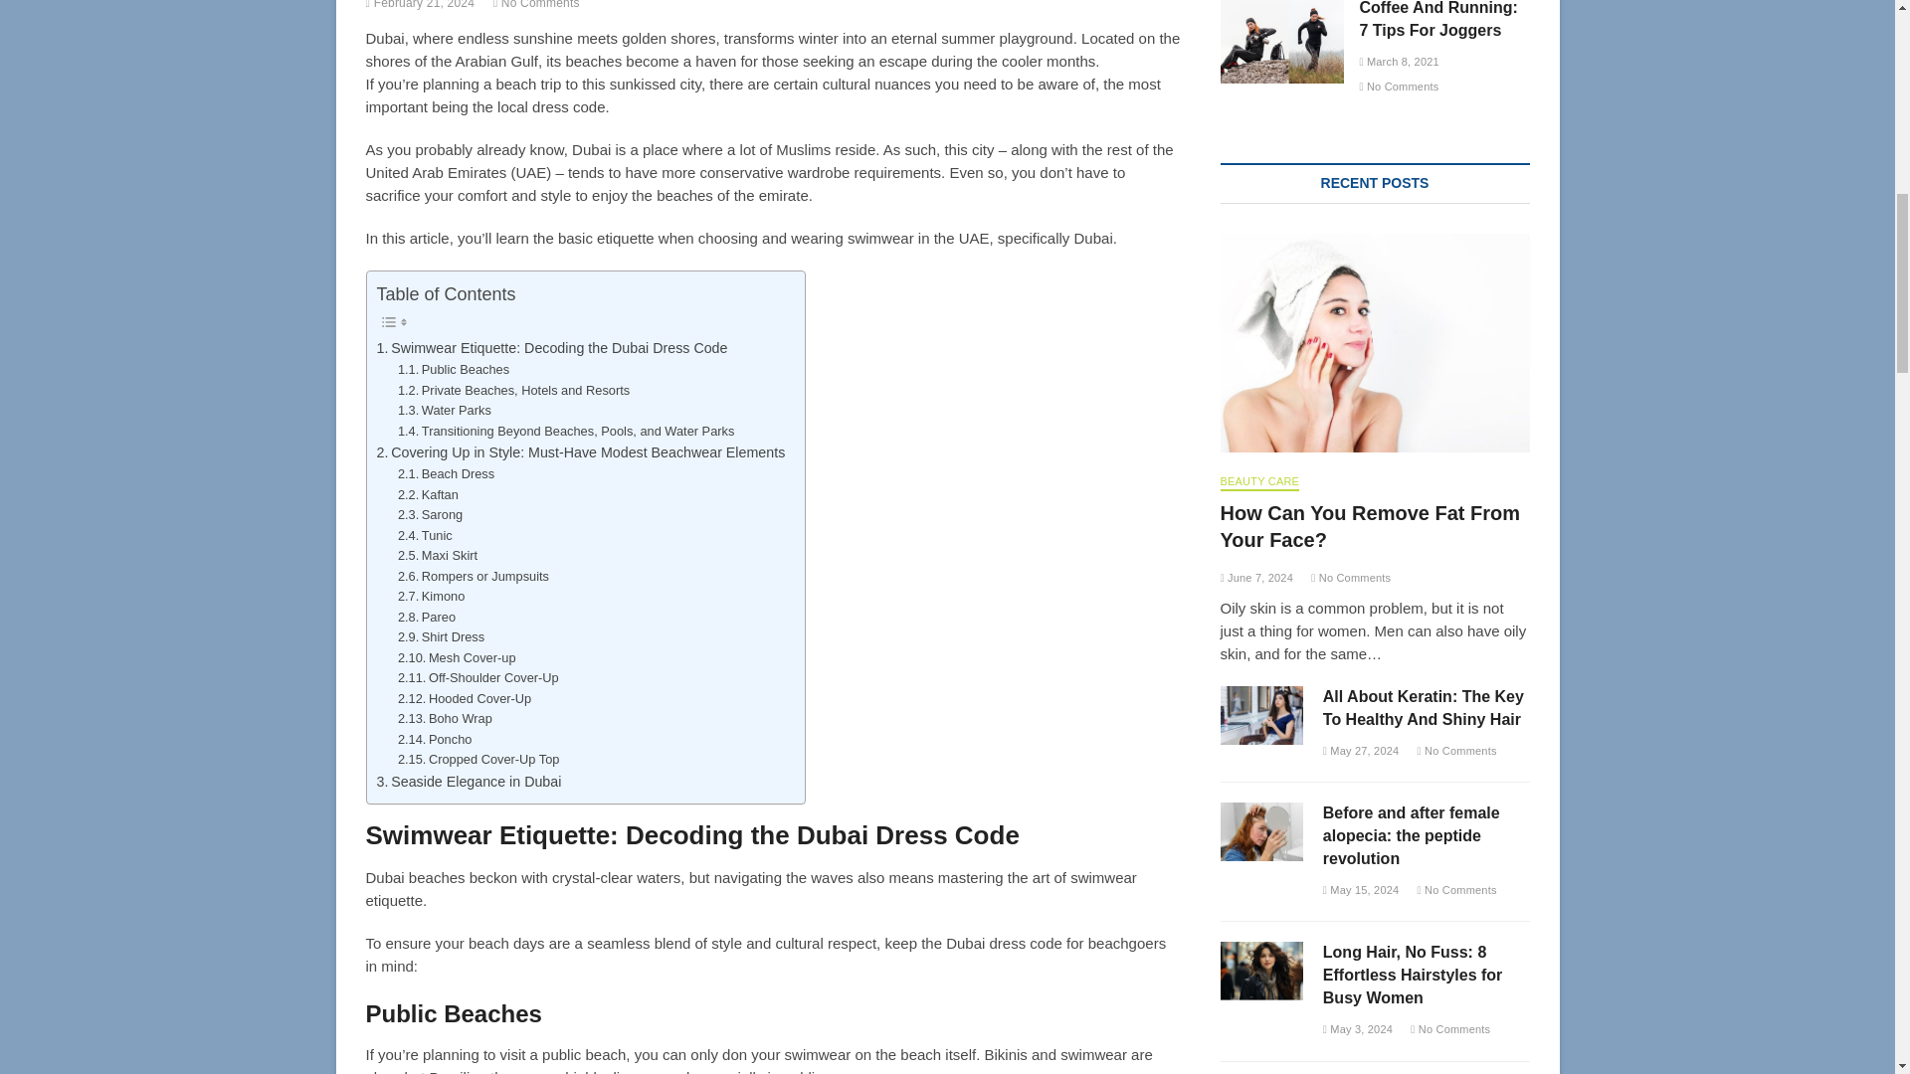 This screenshot has width=1910, height=1074. Describe the element at coordinates (565, 432) in the screenshot. I see `Transitioning Beyond Beaches, Pools, and Water Parks` at that location.